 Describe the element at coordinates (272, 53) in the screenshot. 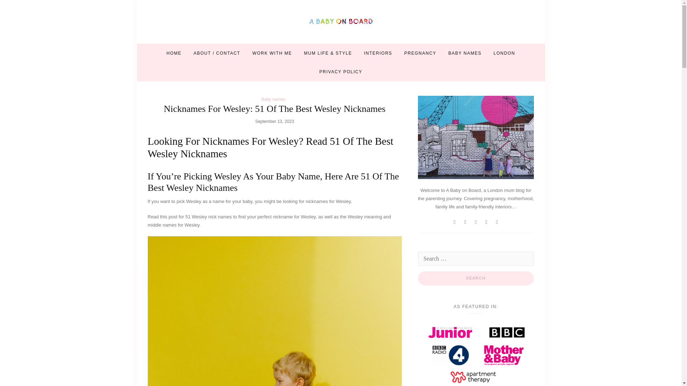

I see `WORK WITH ME` at that location.